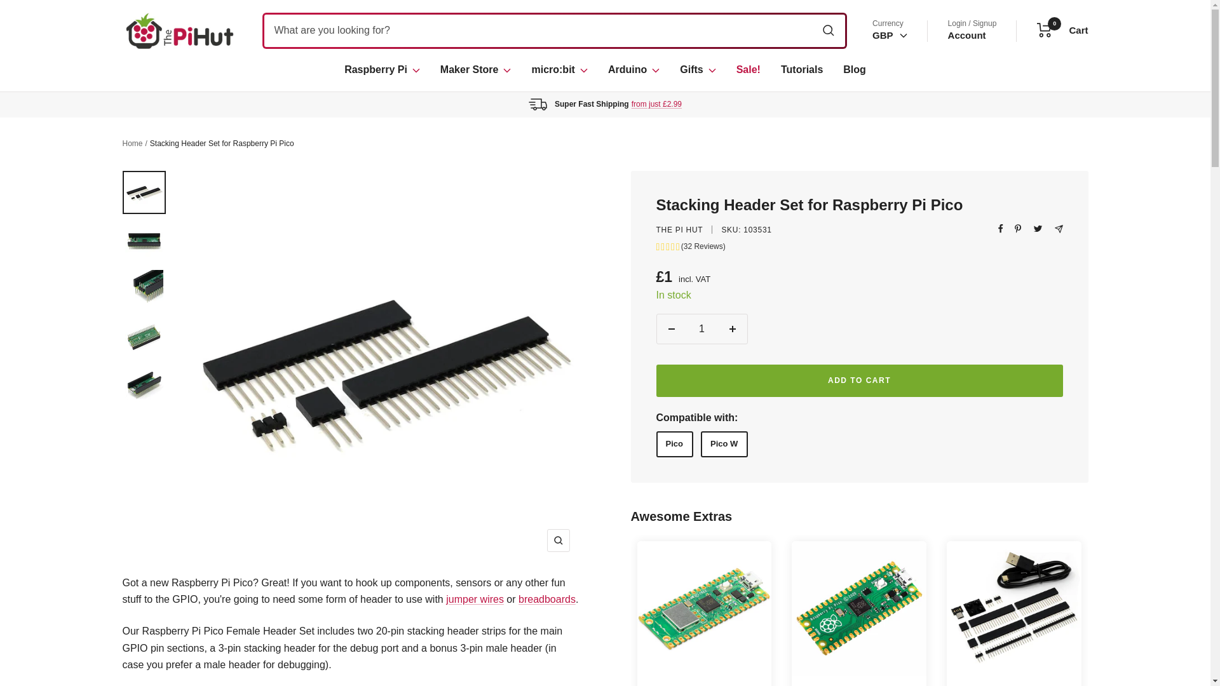 This screenshot has height=686, width=1220. Describe the element at coordinates (887, 79) in the screenshot. I see `GBP` at that location.